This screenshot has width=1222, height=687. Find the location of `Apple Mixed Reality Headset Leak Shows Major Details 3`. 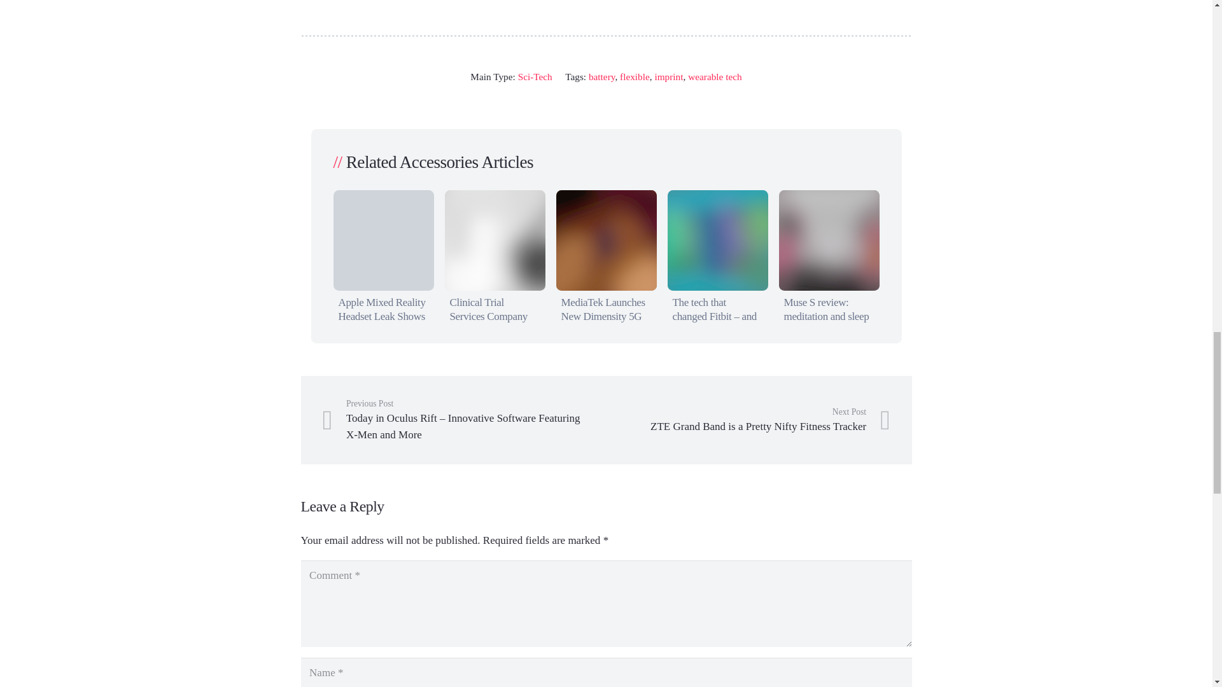

Apple Mixed Reality Headset Leak Shows Major Details 3 is located at coordinates (383, 240).